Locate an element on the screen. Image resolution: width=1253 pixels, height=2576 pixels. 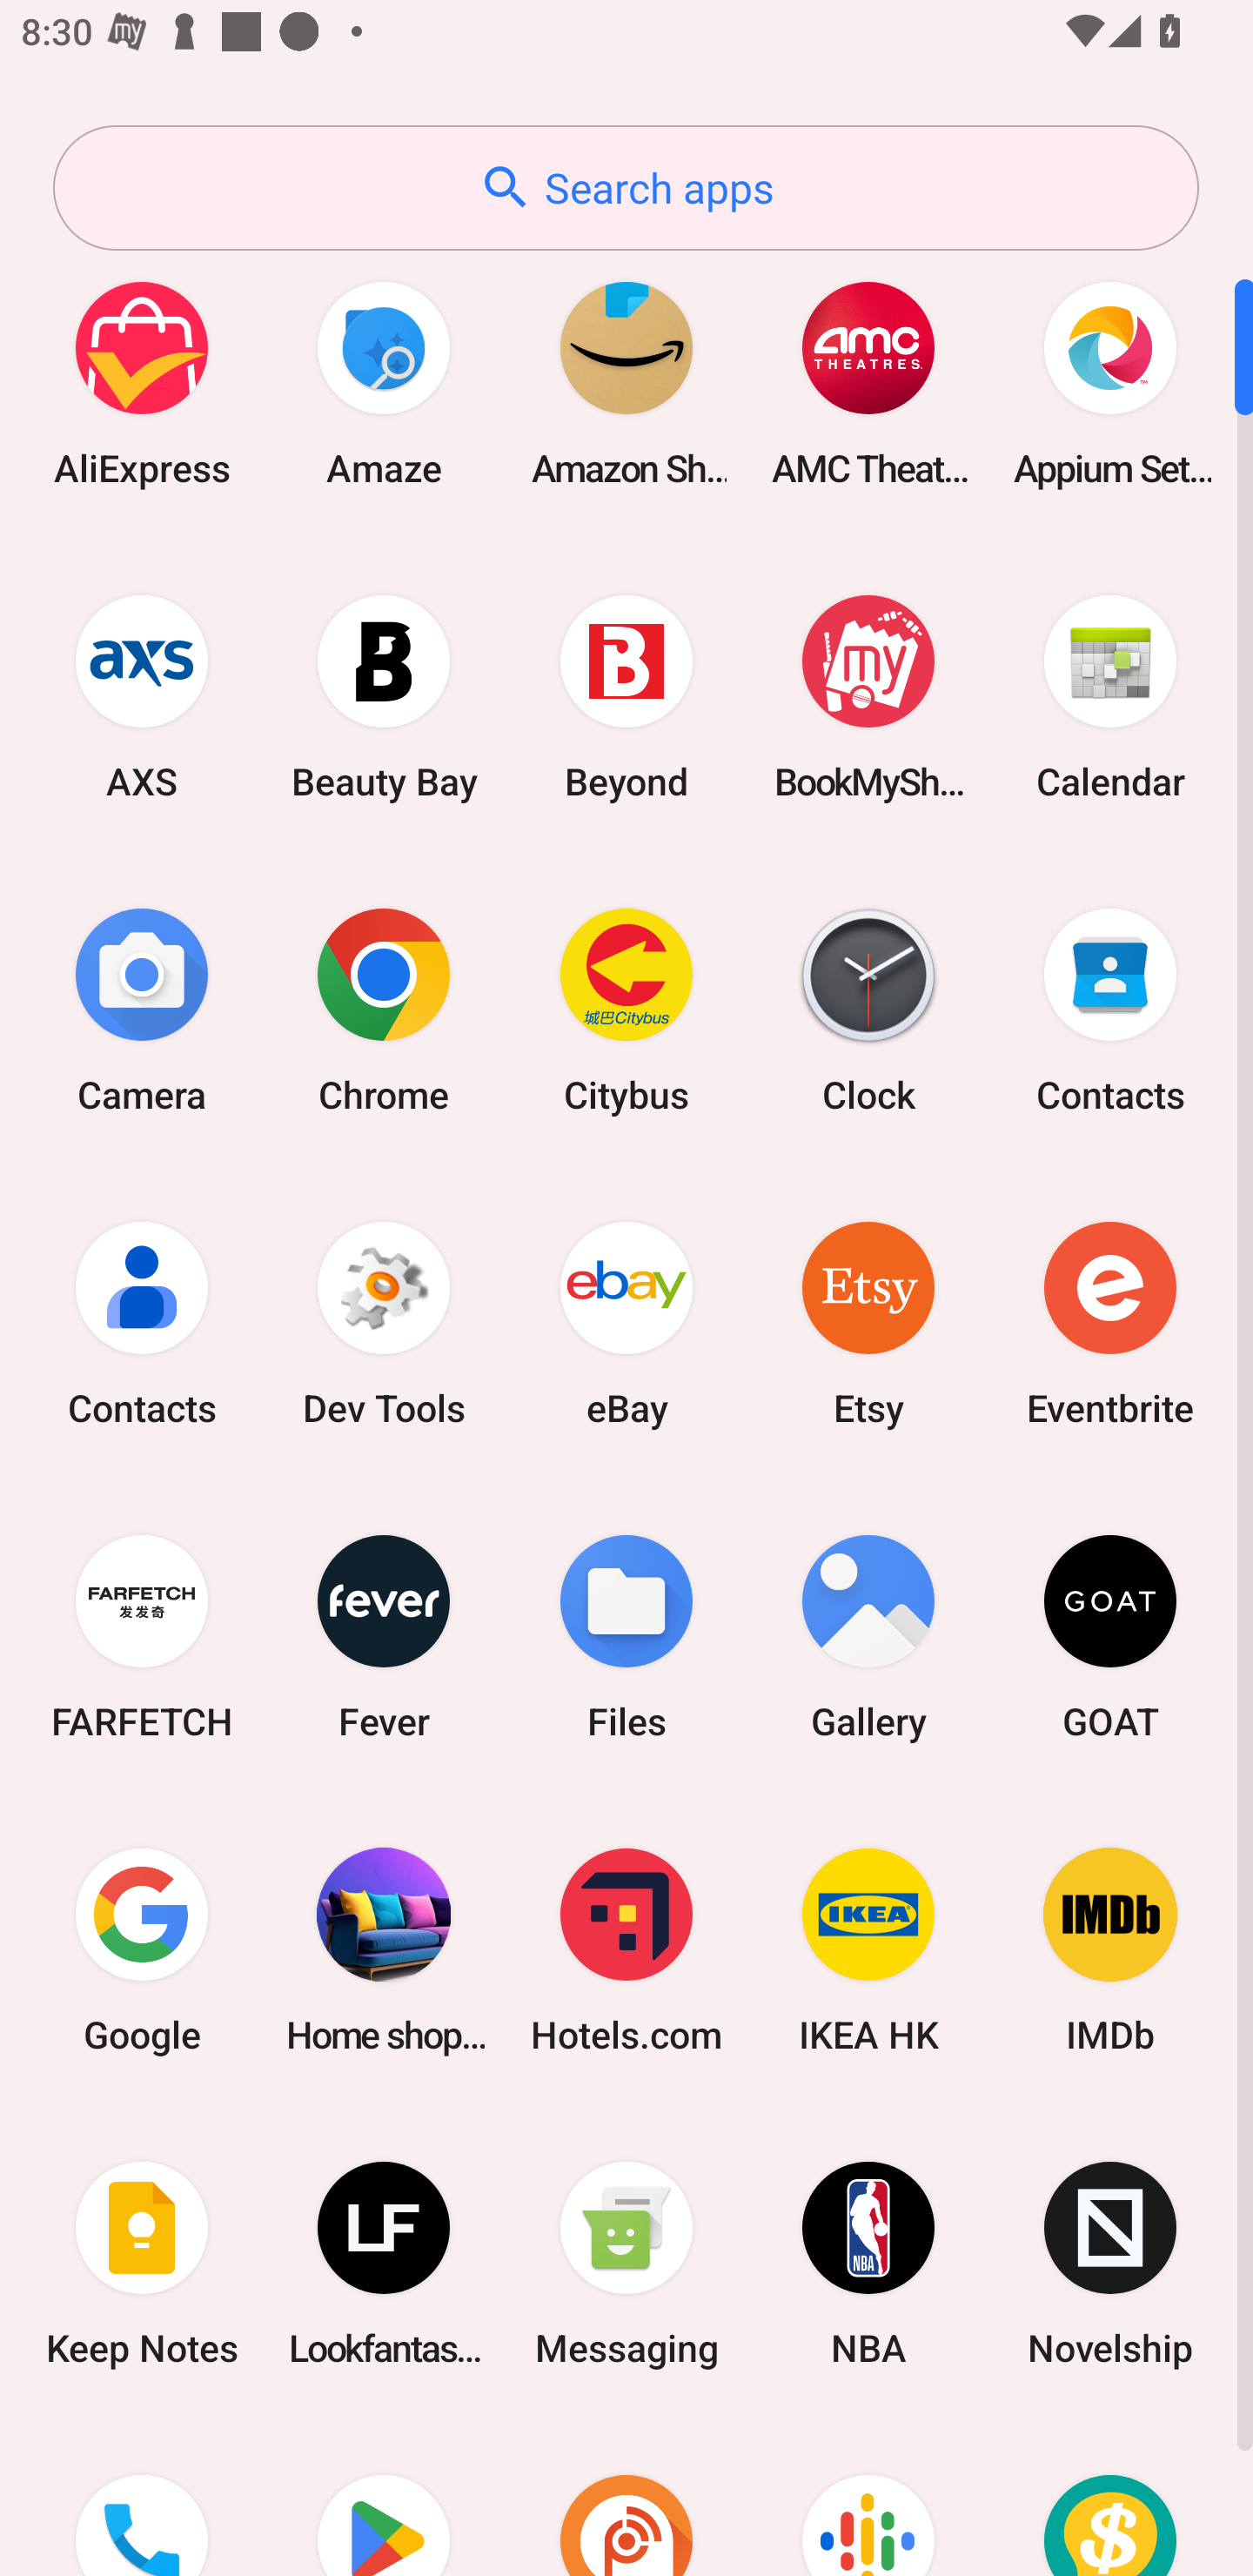
Dev Tools is located at coordinates (384, 1323).